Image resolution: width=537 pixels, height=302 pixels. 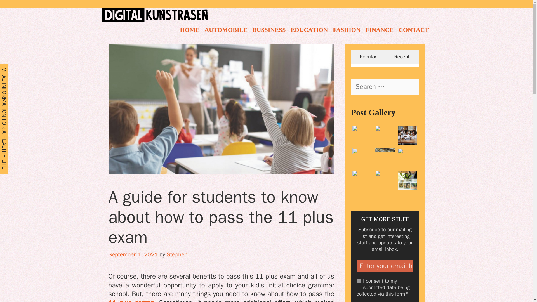 I want to click on AUTOMOBILE, so click(x=226, y=29).